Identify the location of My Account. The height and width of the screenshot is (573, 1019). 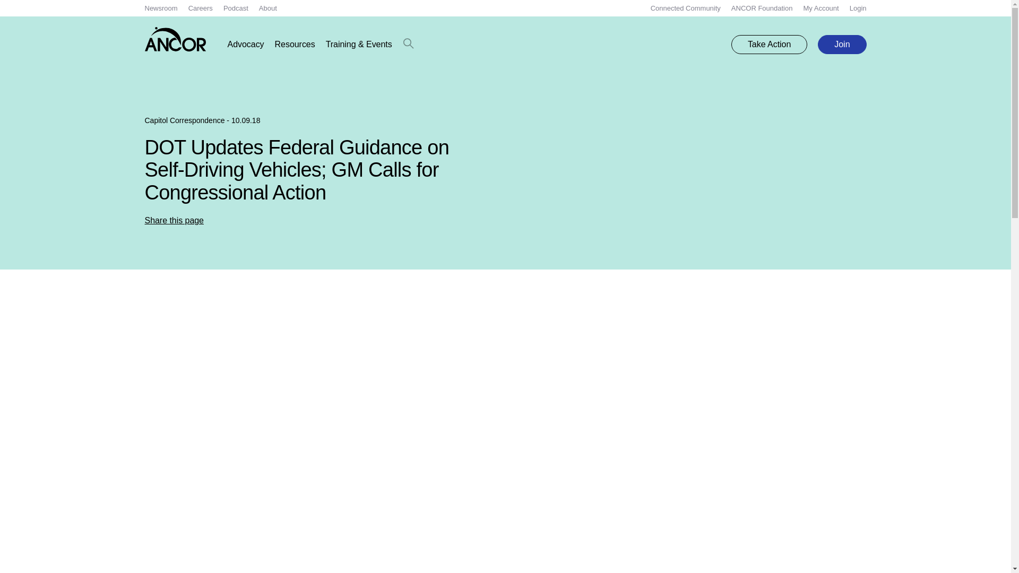
(821, 7).